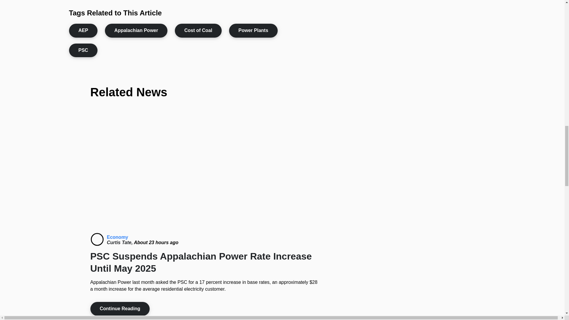  Describe the element at coordinates (136, 30) in the screenshot. I see `Appalachian Power` at that location.